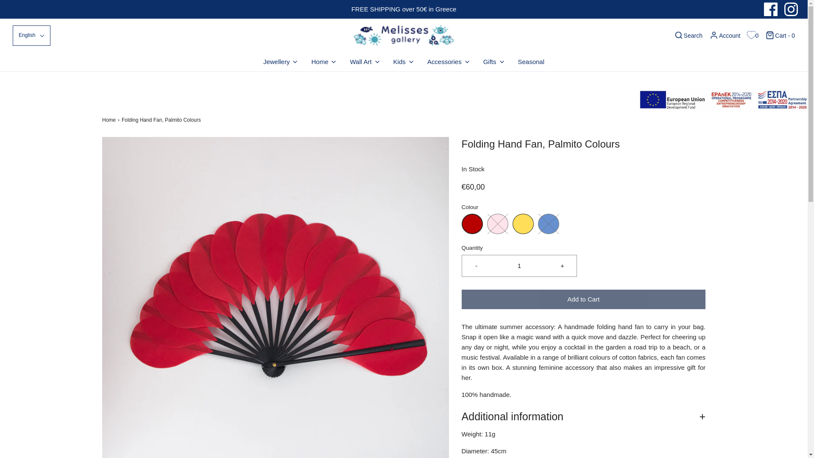  I want to click on Wall Art, so click(365, 62).